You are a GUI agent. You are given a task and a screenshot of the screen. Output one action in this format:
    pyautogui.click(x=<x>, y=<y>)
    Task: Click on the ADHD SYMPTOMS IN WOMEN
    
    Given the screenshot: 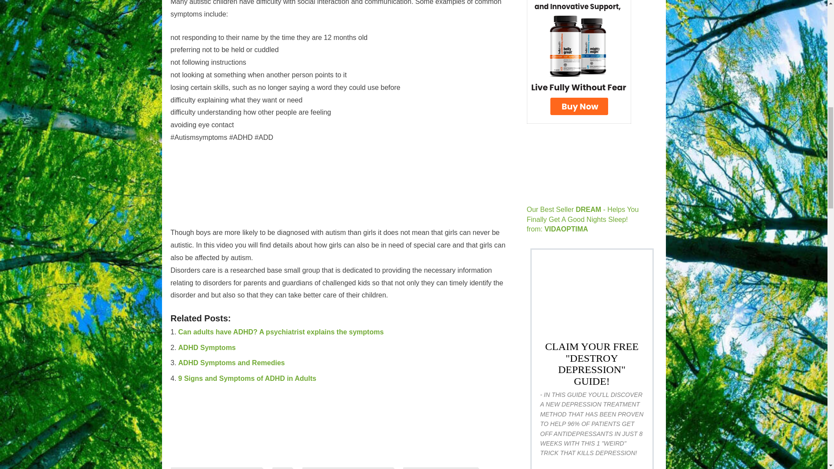 What is the action you would take?
    pyautogui.click(x=440, y=468)
    